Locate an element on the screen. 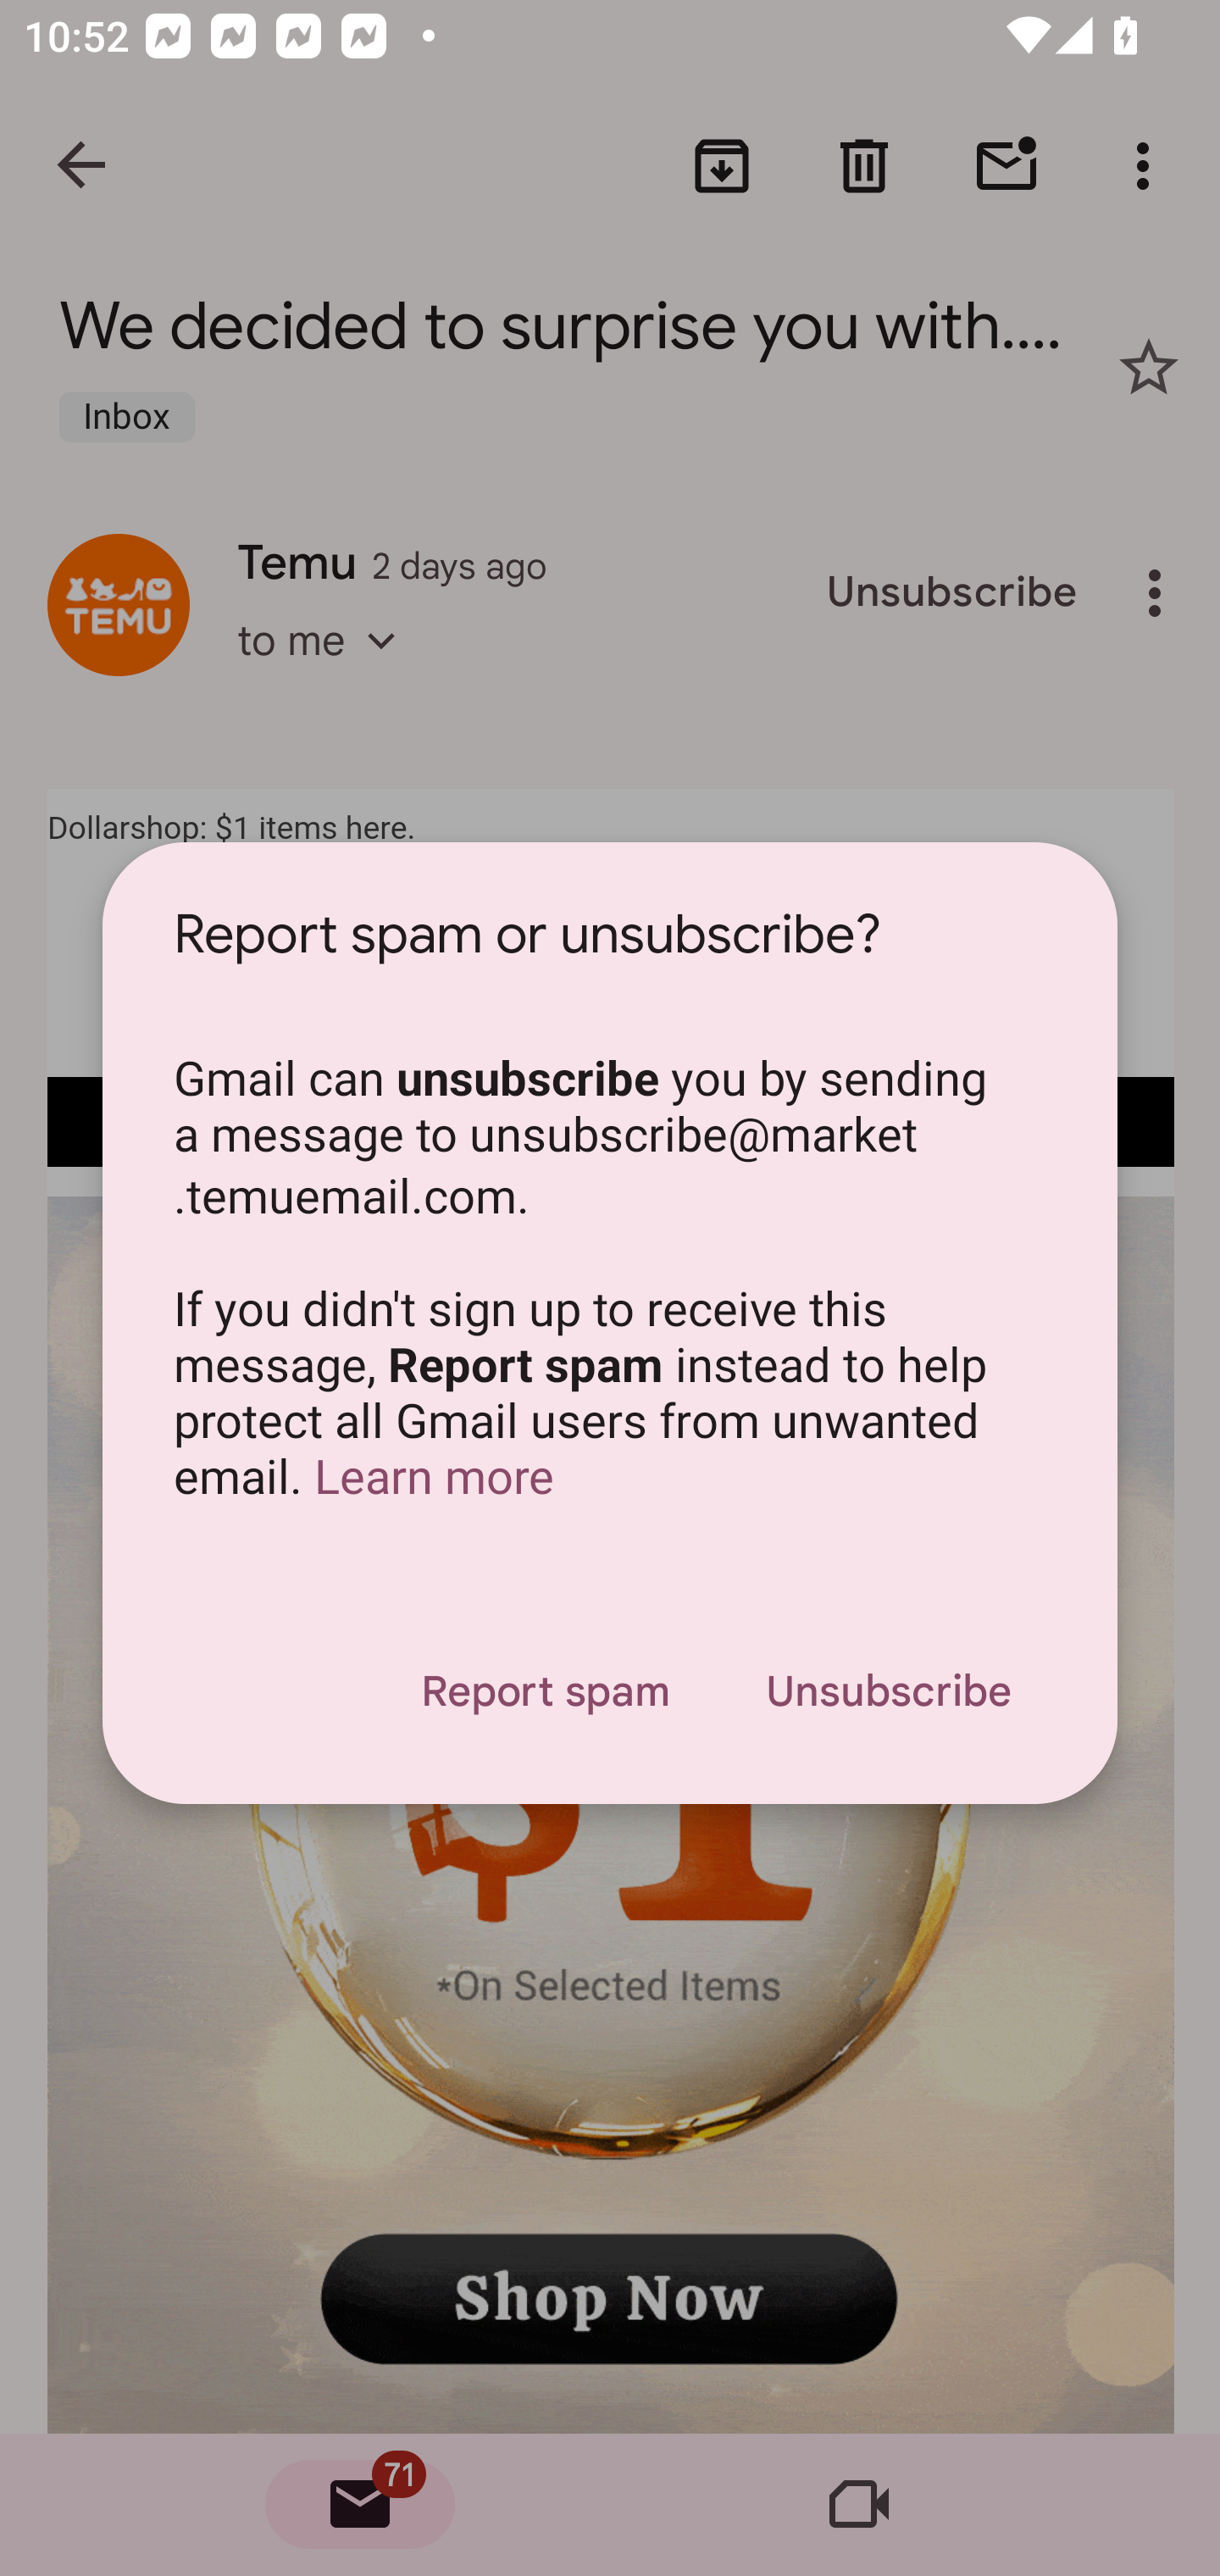 This screenshot has height=2576, width=1220. Unsubscribe is located at coordinates (888, 1691).